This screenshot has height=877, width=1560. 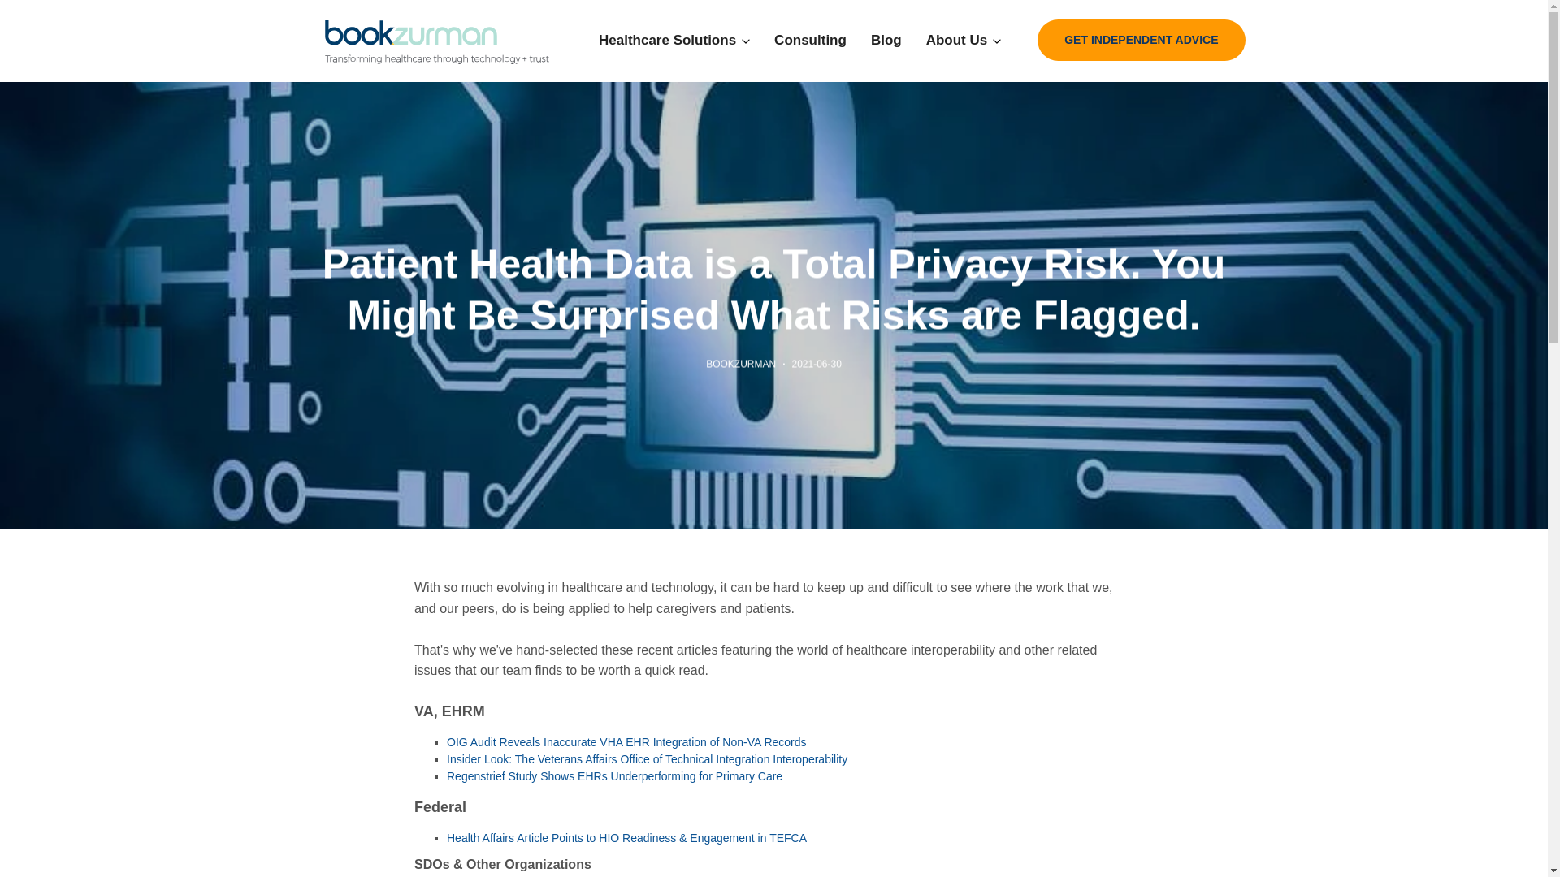 What do you see at coordinates (957, 40) in the screenshot?
I see `About Us` at bounding box center [957, 40].